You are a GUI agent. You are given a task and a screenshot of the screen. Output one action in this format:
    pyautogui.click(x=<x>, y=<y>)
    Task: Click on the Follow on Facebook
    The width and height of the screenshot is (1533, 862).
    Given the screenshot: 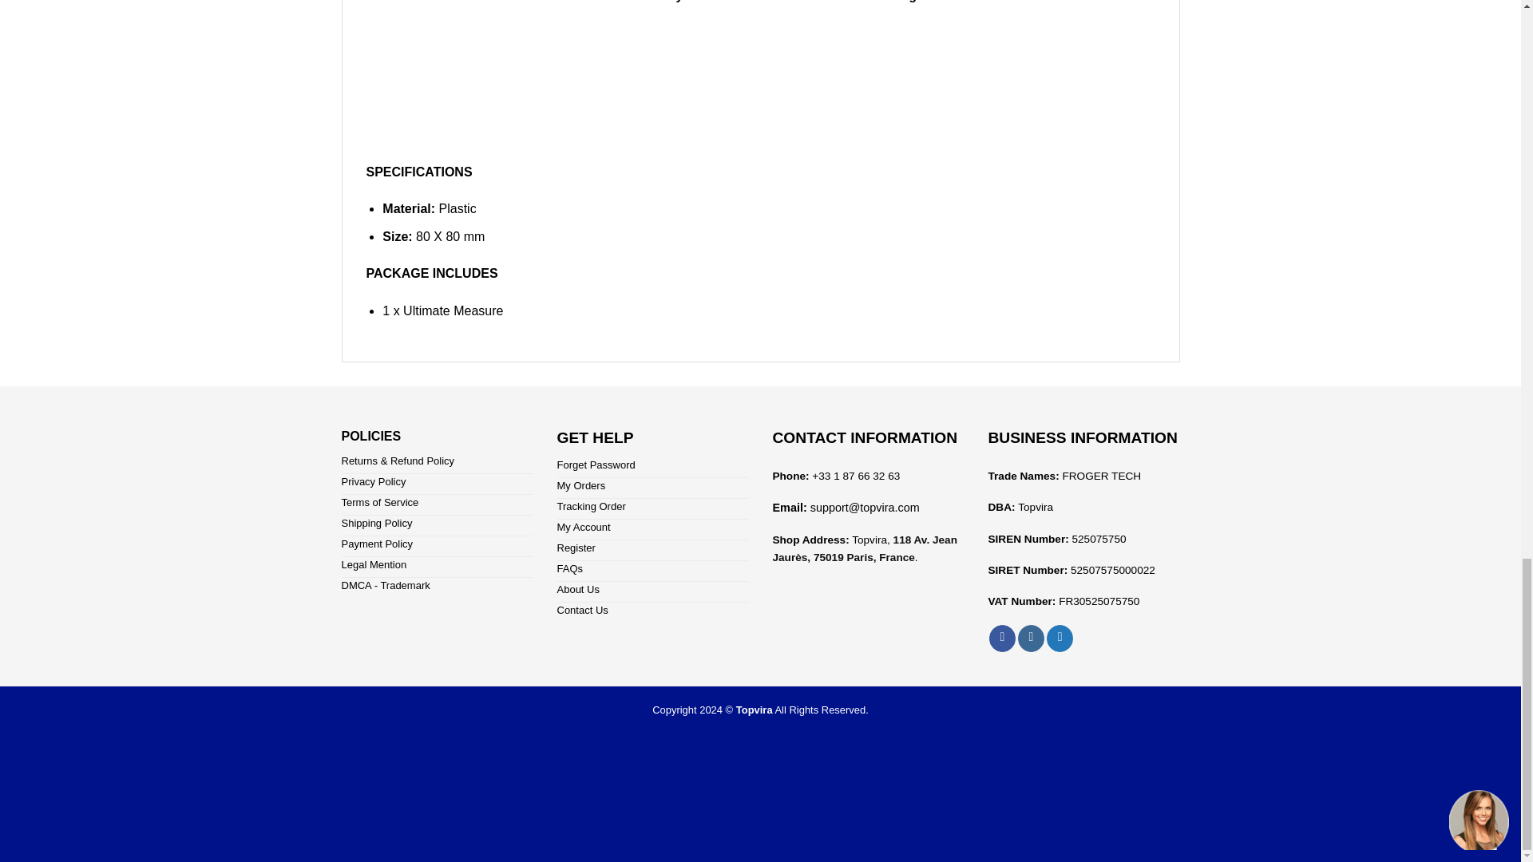 What is the action you would take?
    pyautogui.click(x=1001, y=639)
    